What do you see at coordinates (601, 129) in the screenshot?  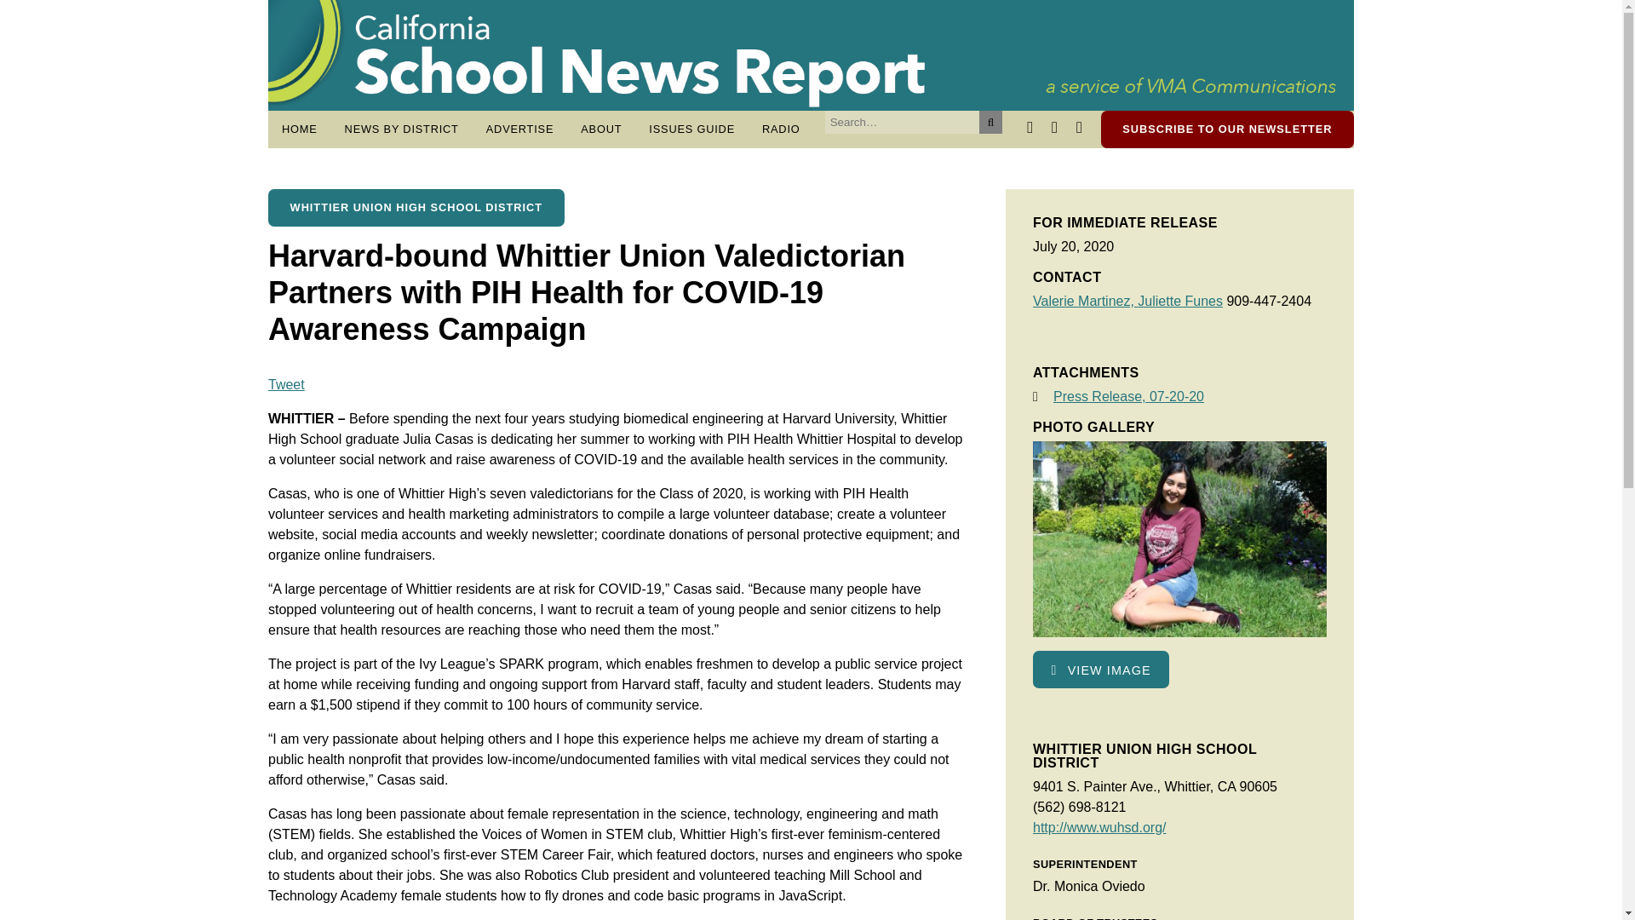 I see `ABOUT` at bounding box center [601, 129].